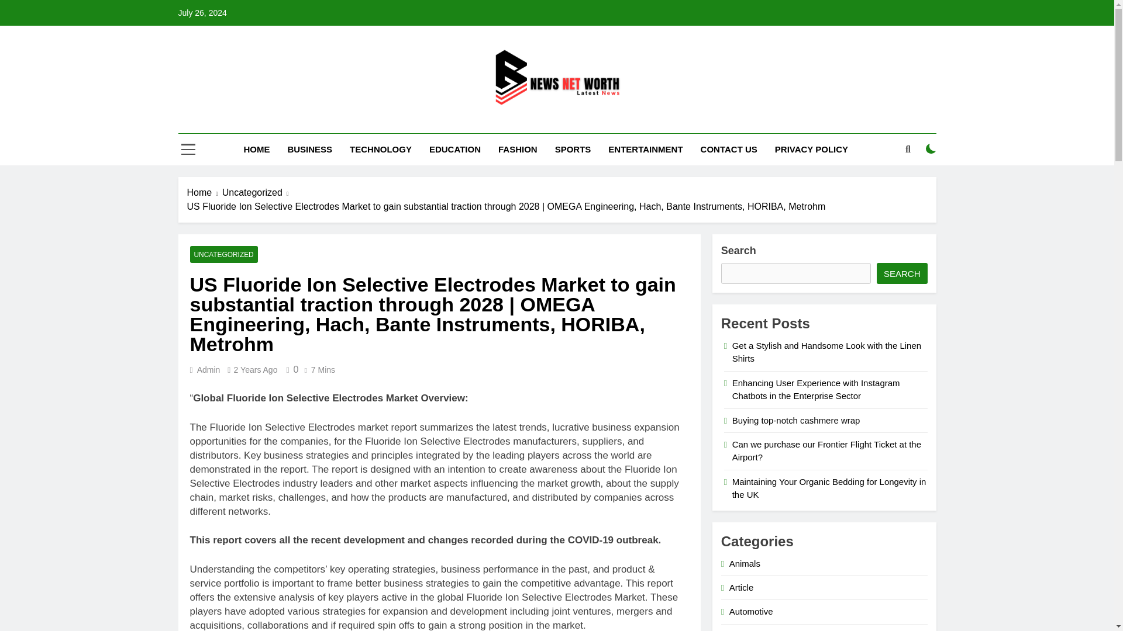  I want to click on SPORTS, so click(573, 149).